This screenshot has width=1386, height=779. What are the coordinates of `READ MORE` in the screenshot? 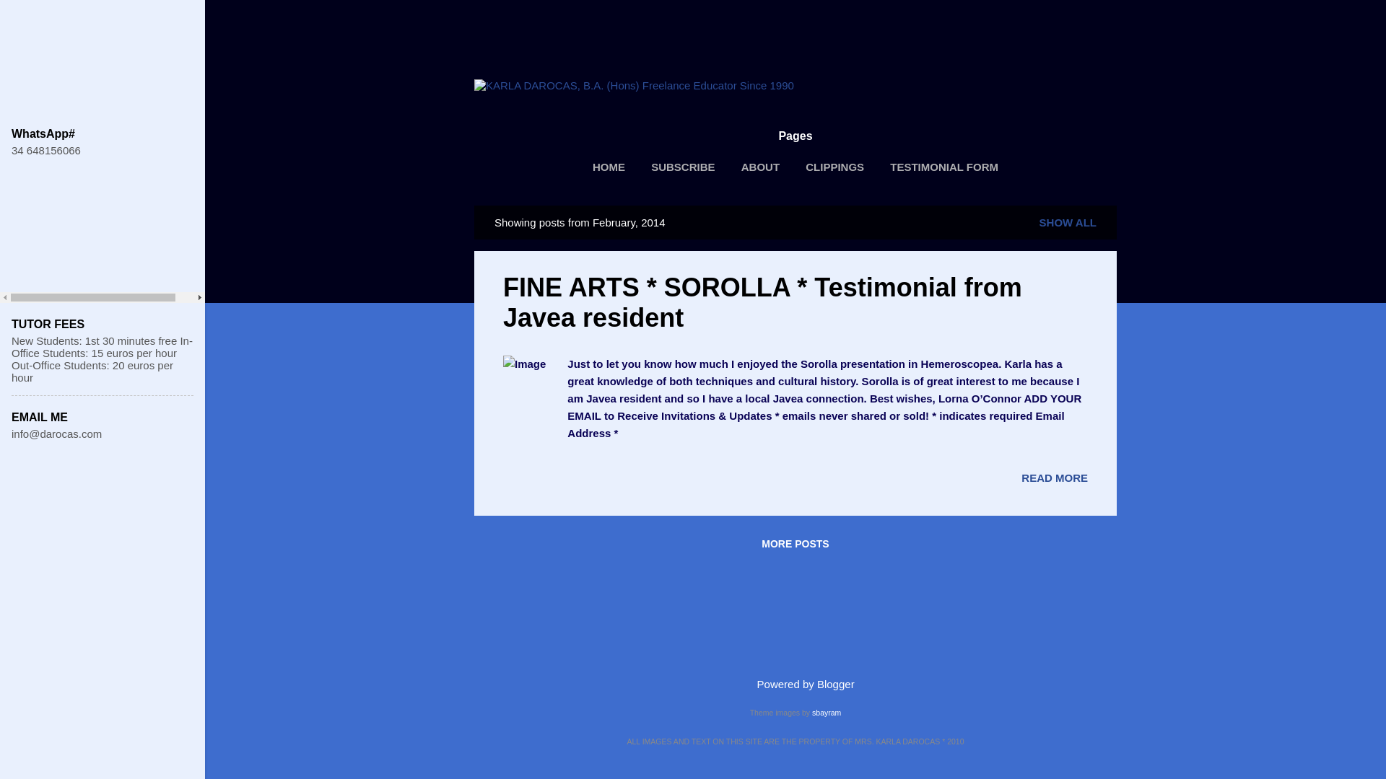 It's located at (1055, 477).